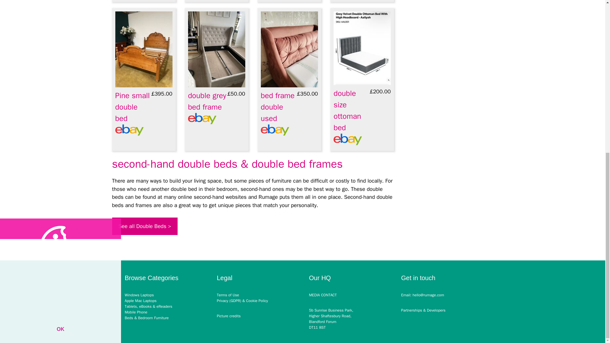 The height and width of the screenshot is (343, 610). What do you see at coordinates (207, 101) in the screenshot?
I see `double grey bed frame` at bounding box center [207, 101].